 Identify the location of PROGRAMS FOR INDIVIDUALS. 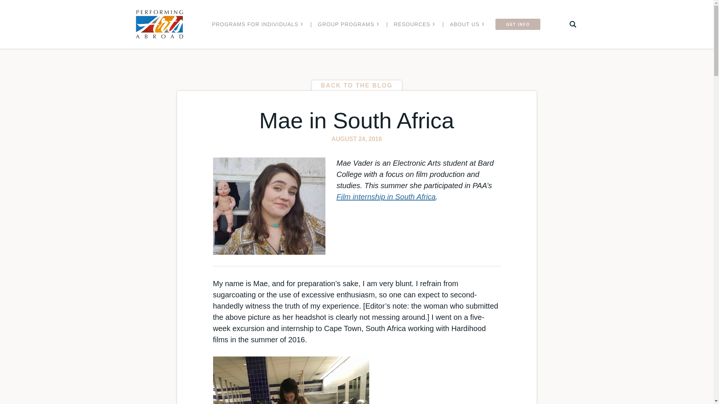
(257, 24).